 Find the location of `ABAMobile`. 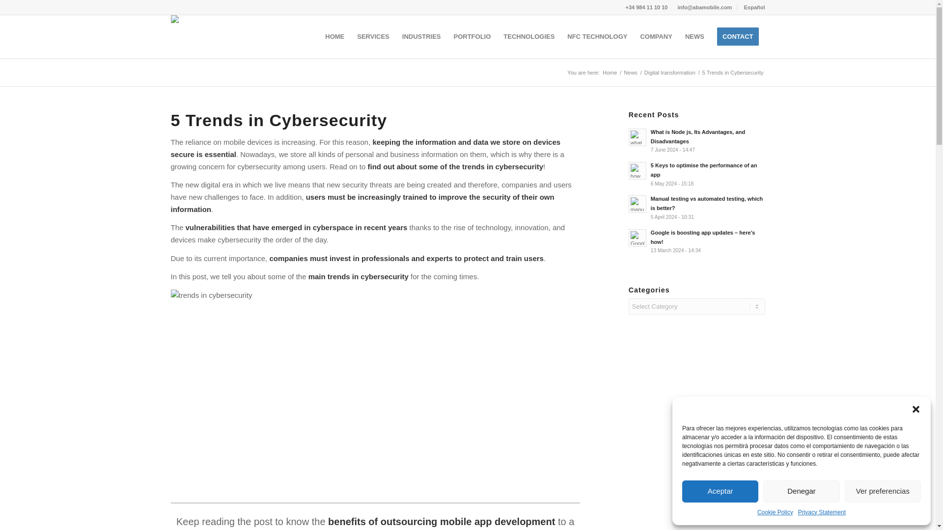

ABAMobile is located at coordinates (610, 73).